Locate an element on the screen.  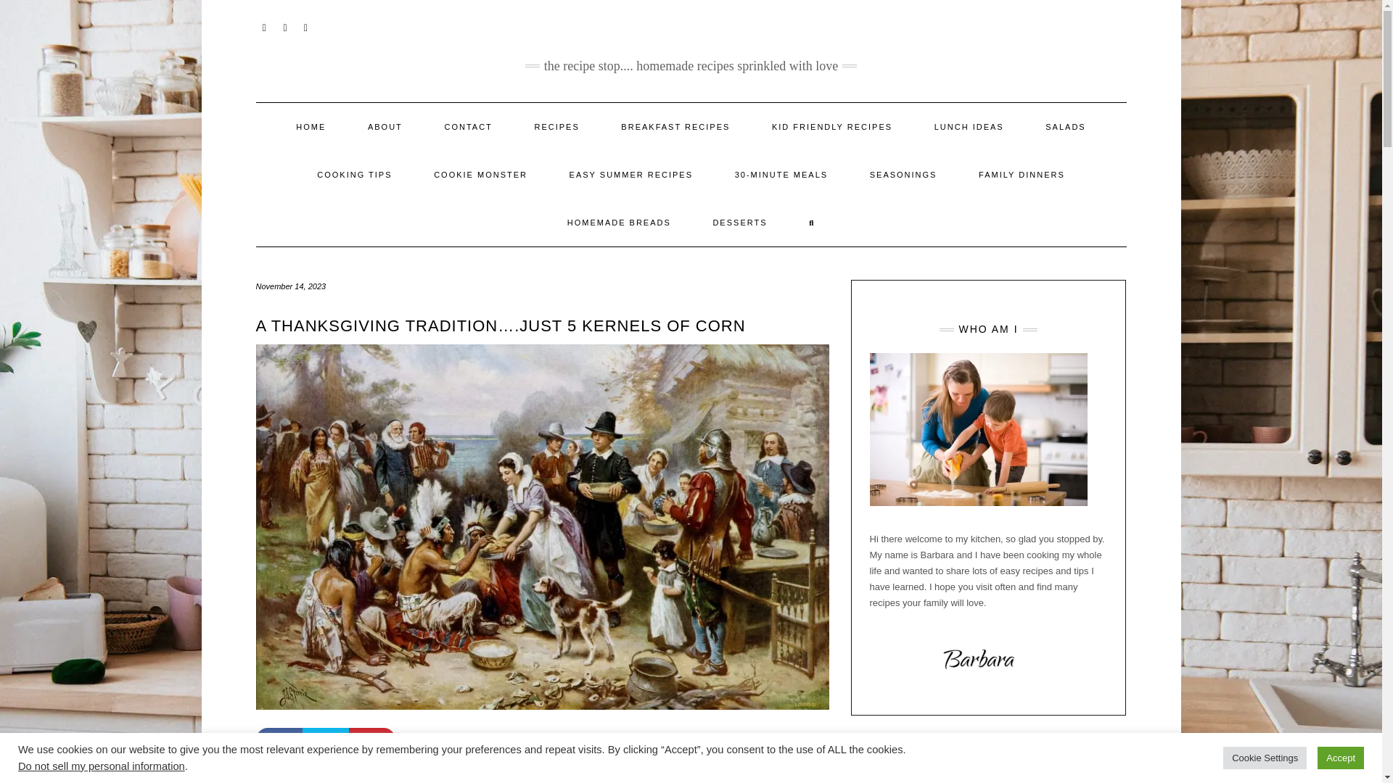
FACEBOOK is located at coordinates (264, 26).